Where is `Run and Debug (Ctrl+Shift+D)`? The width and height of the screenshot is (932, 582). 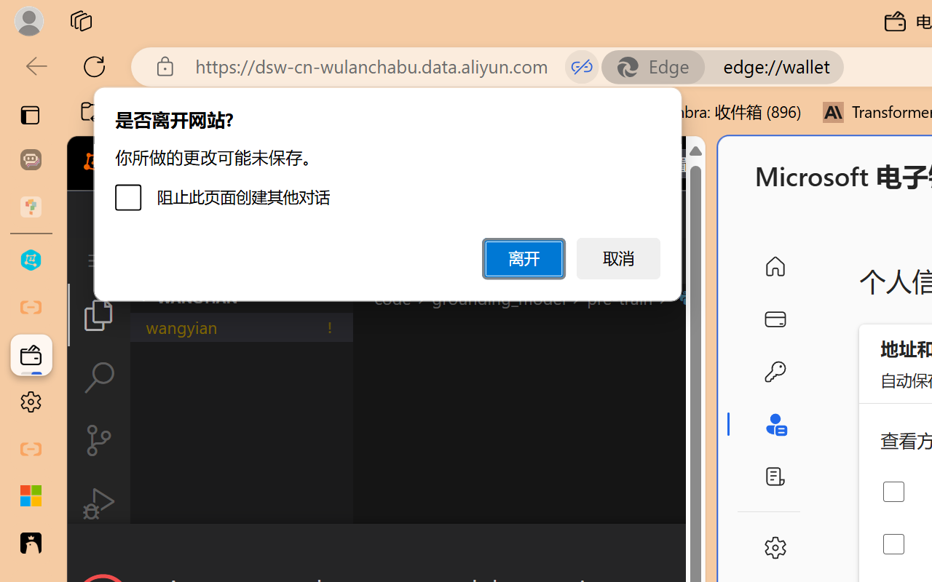 Run and Debug (Ctrl+Shift+D) is located at coordinates (99, 503).